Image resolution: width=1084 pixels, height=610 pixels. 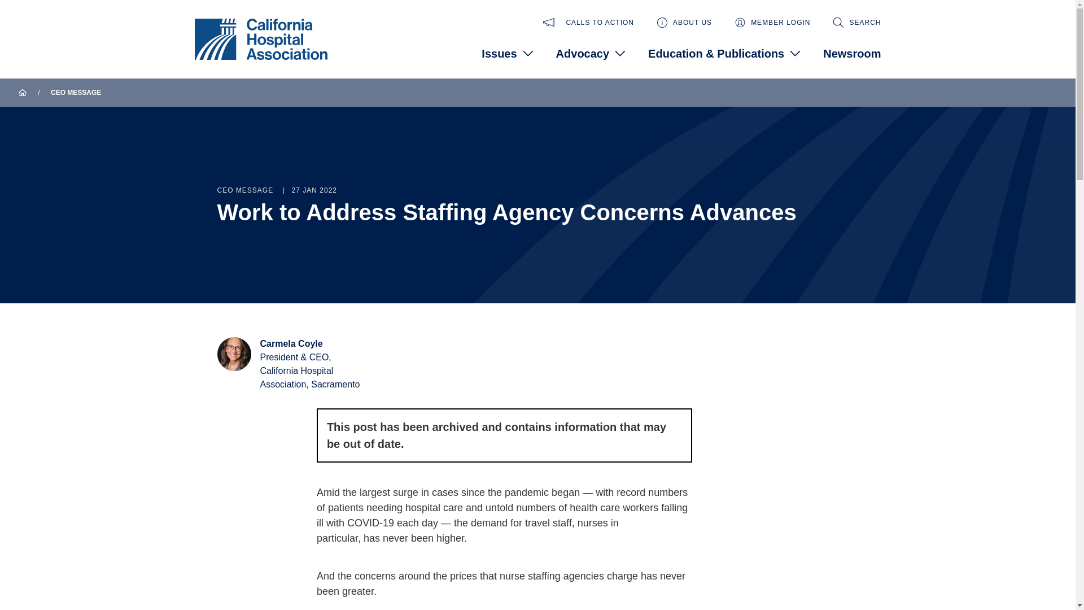 What do you see at coordinates (588, 23) in the screenshot?
I see `CALLS TO ACTION` at bounding box center [588, 23].